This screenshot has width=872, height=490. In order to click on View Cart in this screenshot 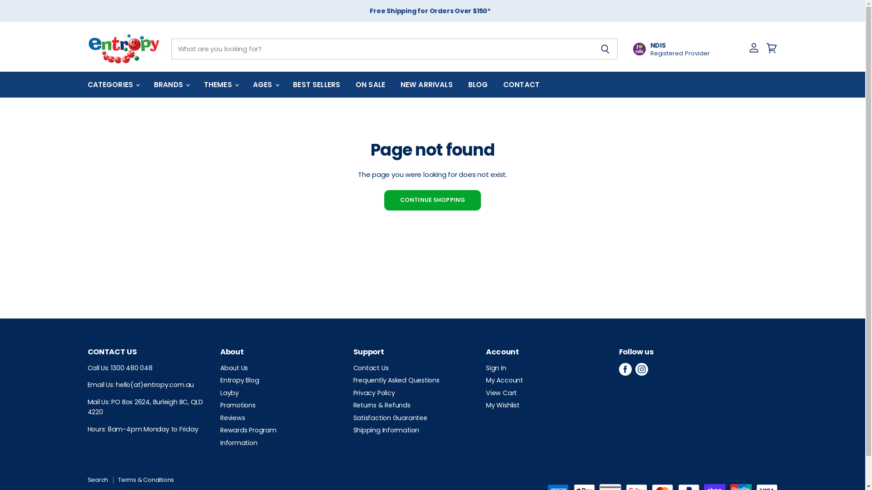, I will do `click(501, 393)`.